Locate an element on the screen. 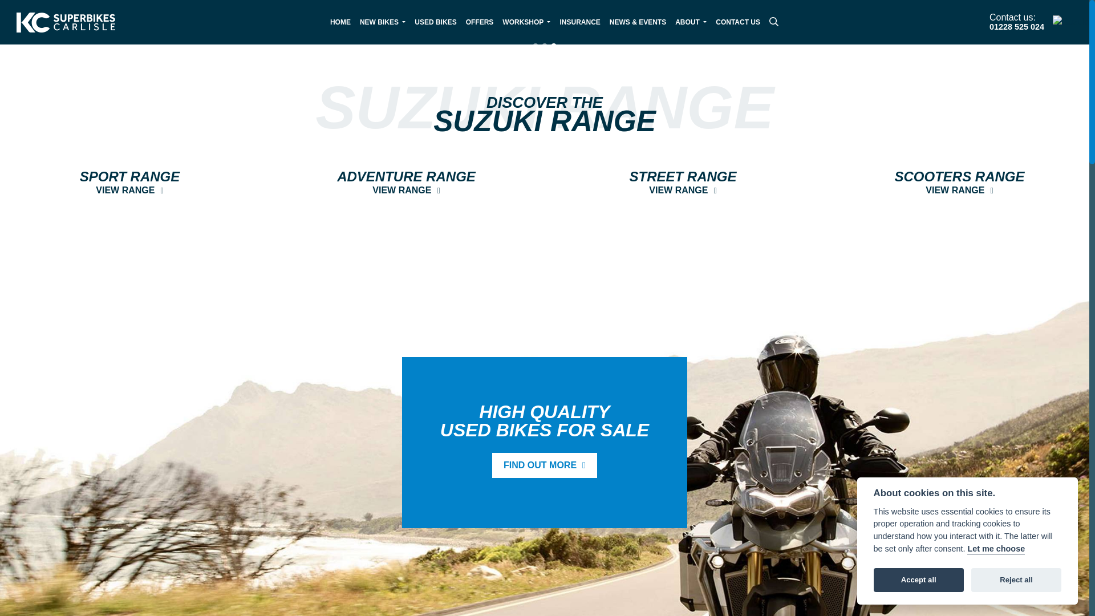 Image resolution: width=1095 pixels, height=616 pixels. WORKSHOP is located at coordinates (682, 183).